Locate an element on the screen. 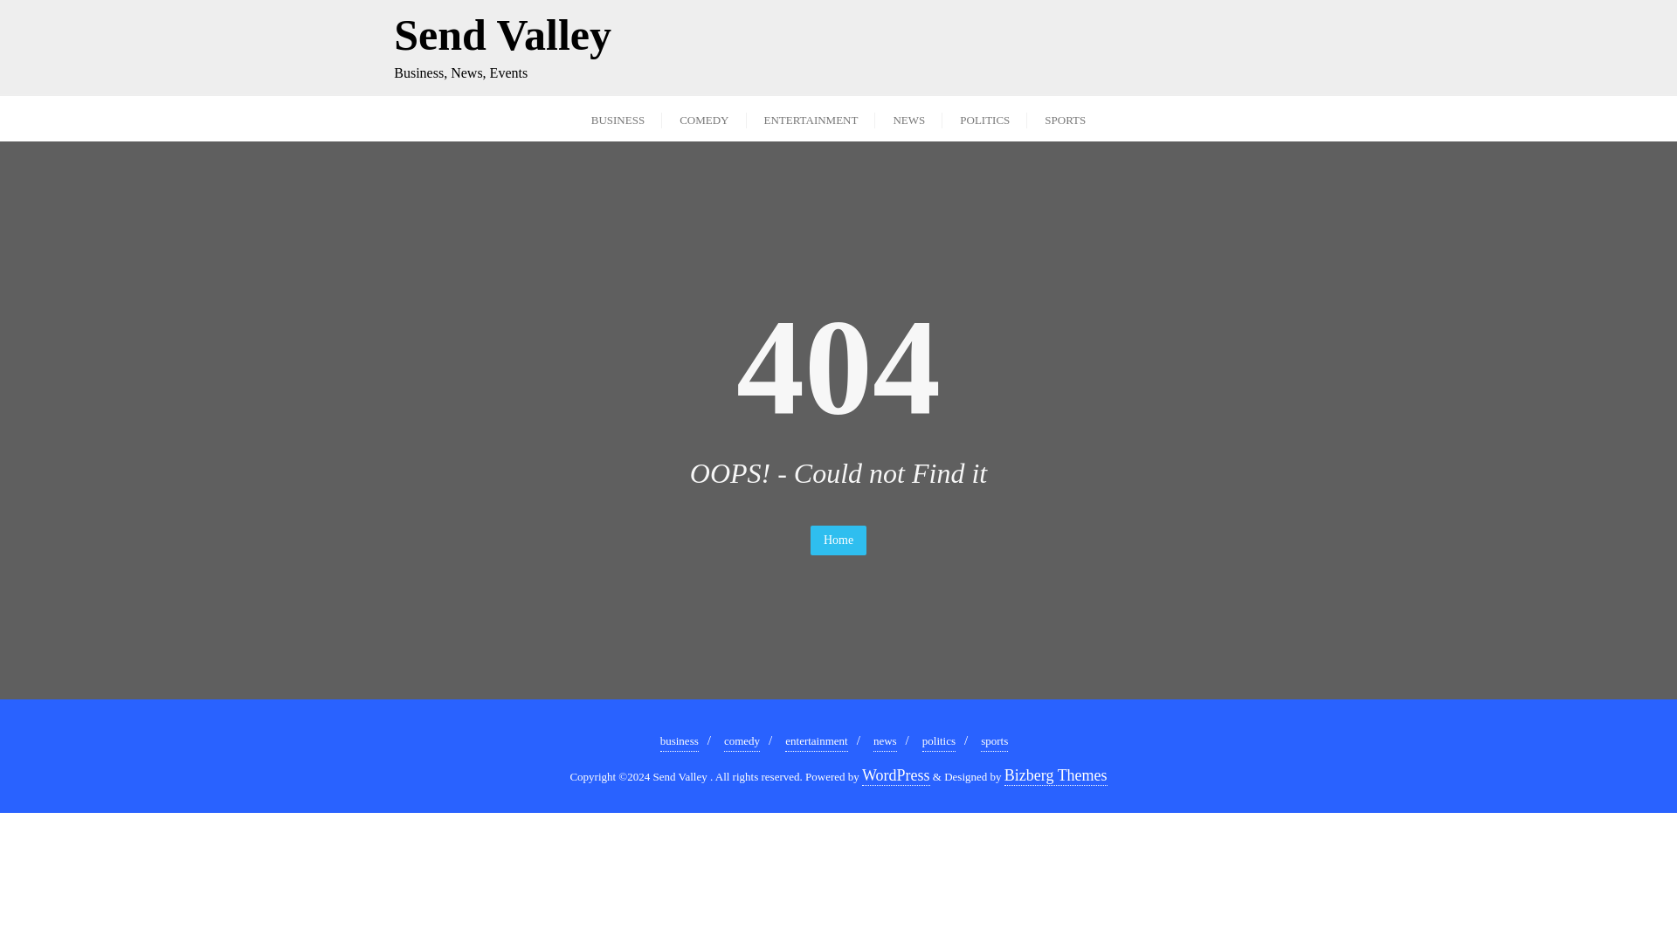 This screenshot has width=1677, height=943. SPORTS is located at coordinates (939, 741).